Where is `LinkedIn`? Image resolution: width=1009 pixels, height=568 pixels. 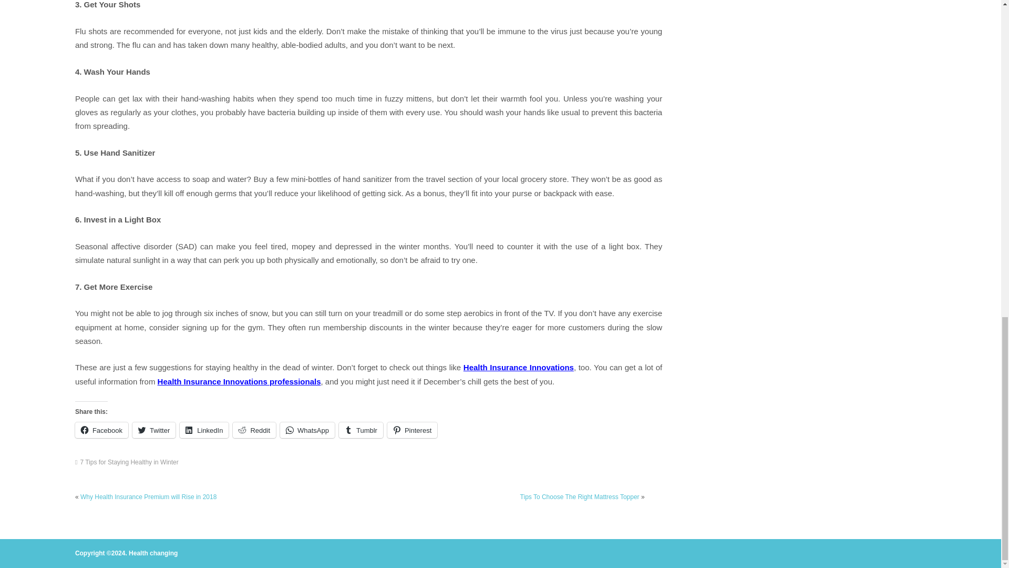 LinkedIn is located at coordinates (204, 430).